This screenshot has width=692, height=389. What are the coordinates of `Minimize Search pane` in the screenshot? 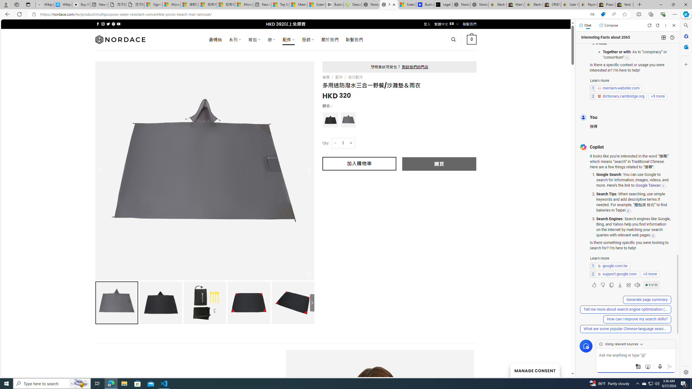 It's located at (686, 25).